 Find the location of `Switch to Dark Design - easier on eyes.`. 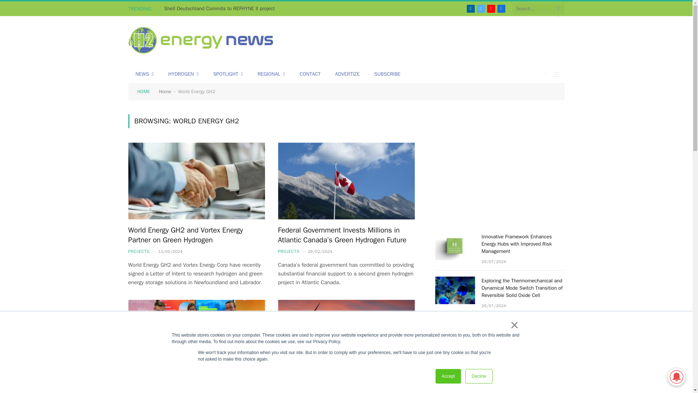

Switch to Dark Design - easier on eyes. is located at coordinates (546, 74).